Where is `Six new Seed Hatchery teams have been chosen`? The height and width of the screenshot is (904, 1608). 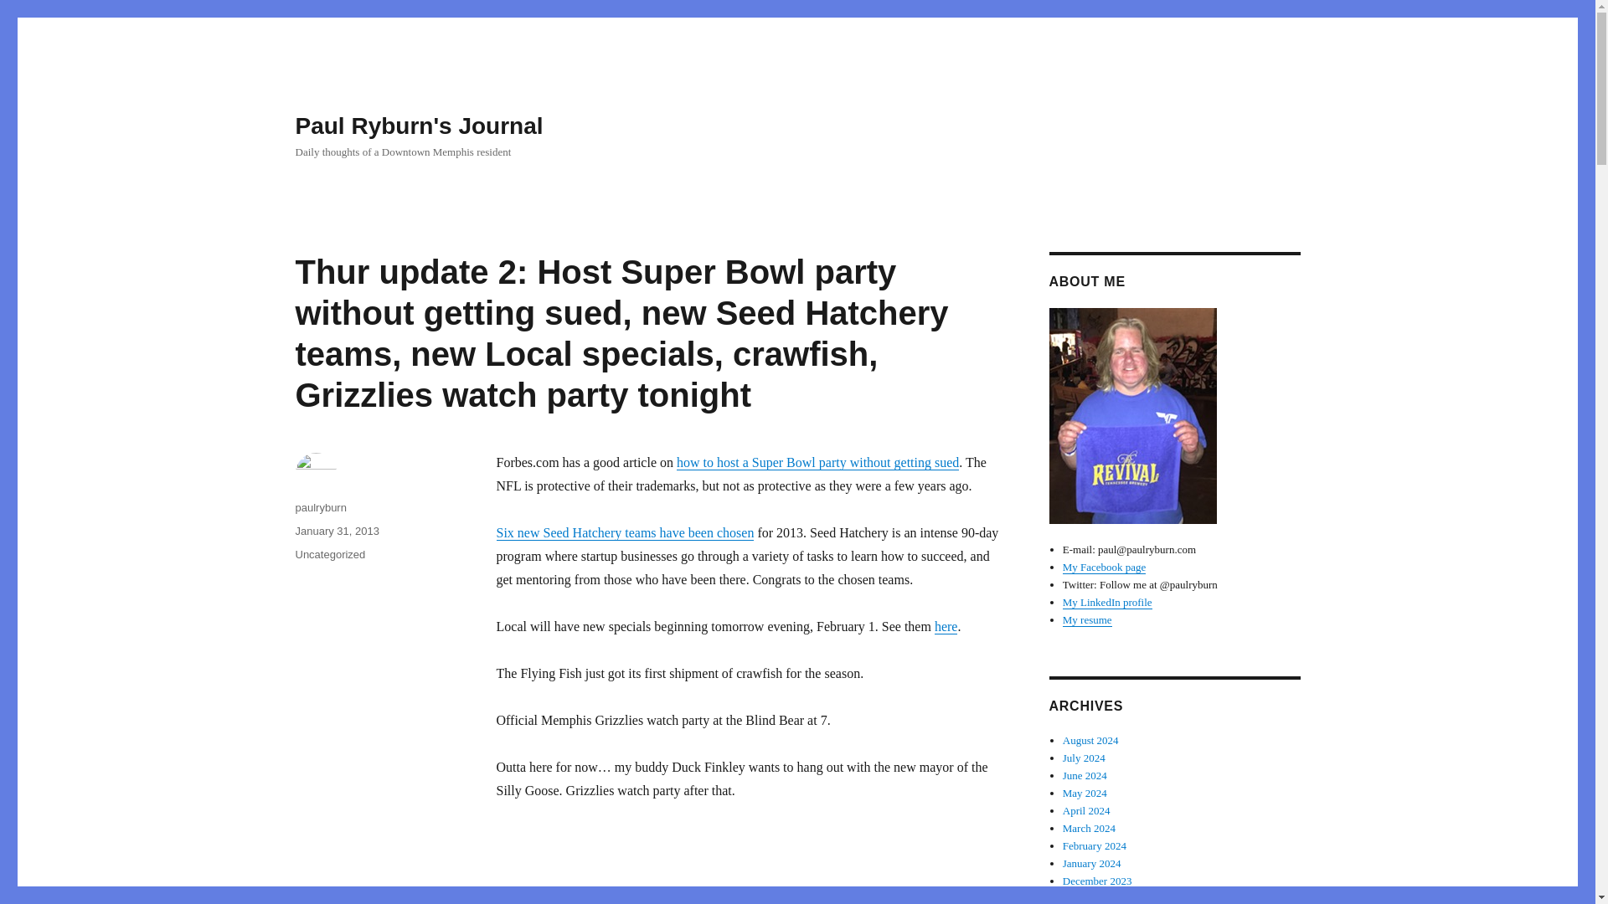
Six new Seed Hatchery teams have been chosen is located at coordinates (625, 532).